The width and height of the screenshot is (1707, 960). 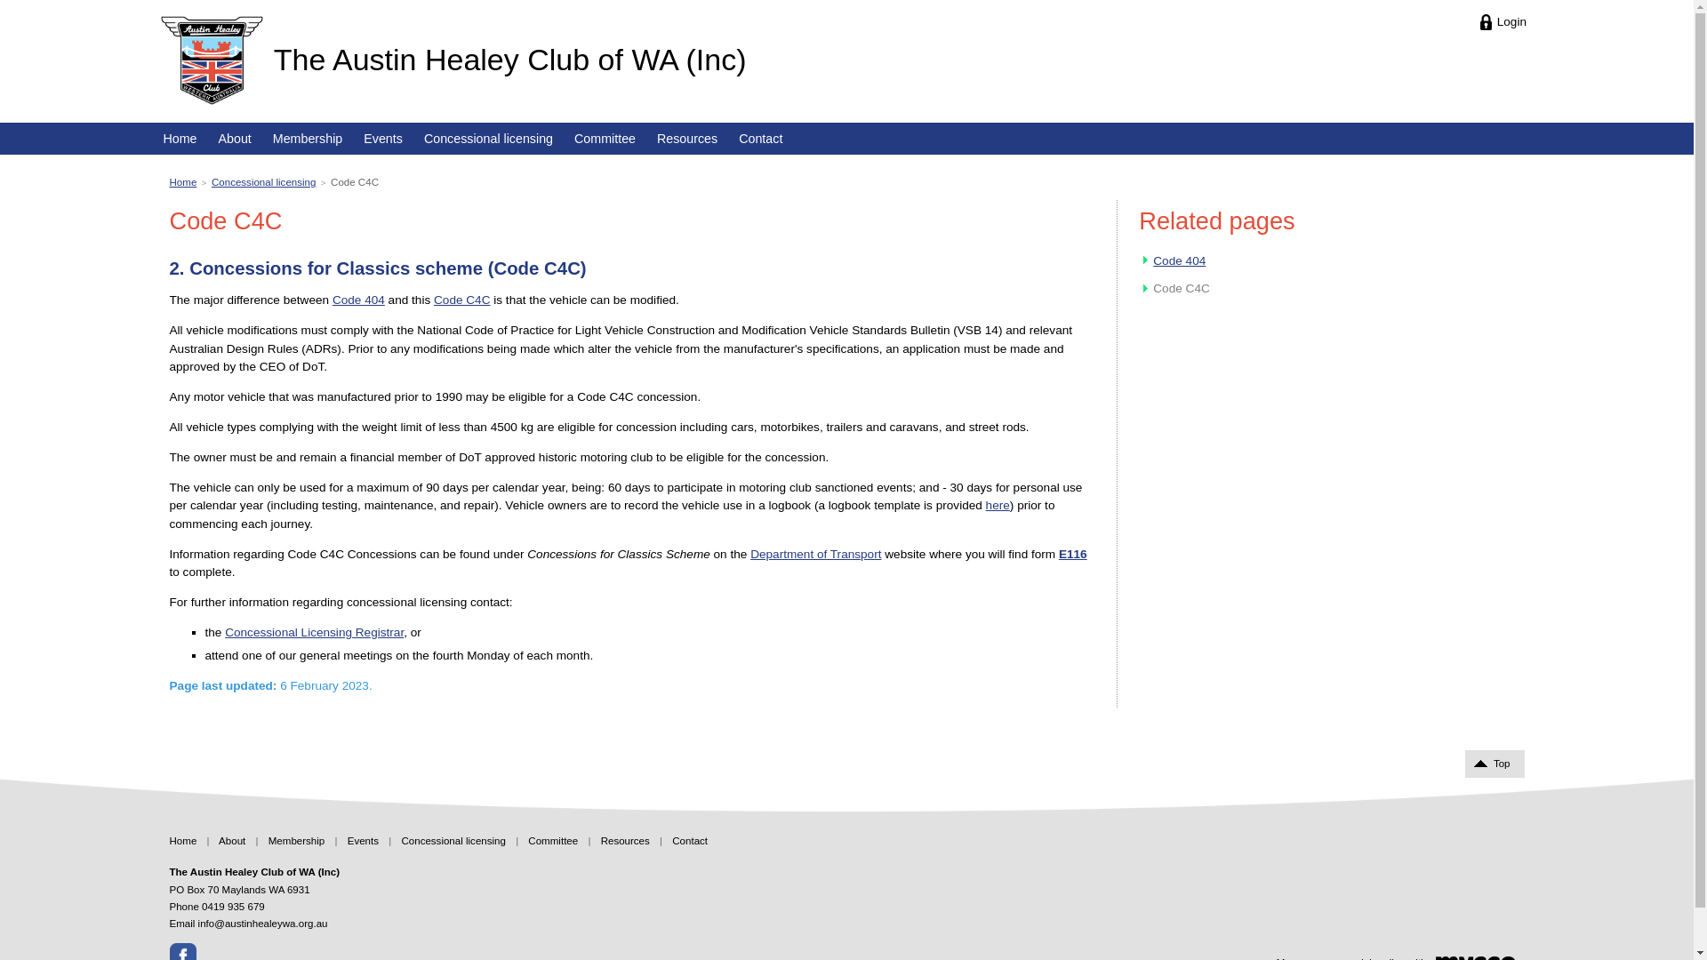 What do you see at coordinates (297, 841) in the screenshot?
I see `Membership` at bounding box center [297, 841].